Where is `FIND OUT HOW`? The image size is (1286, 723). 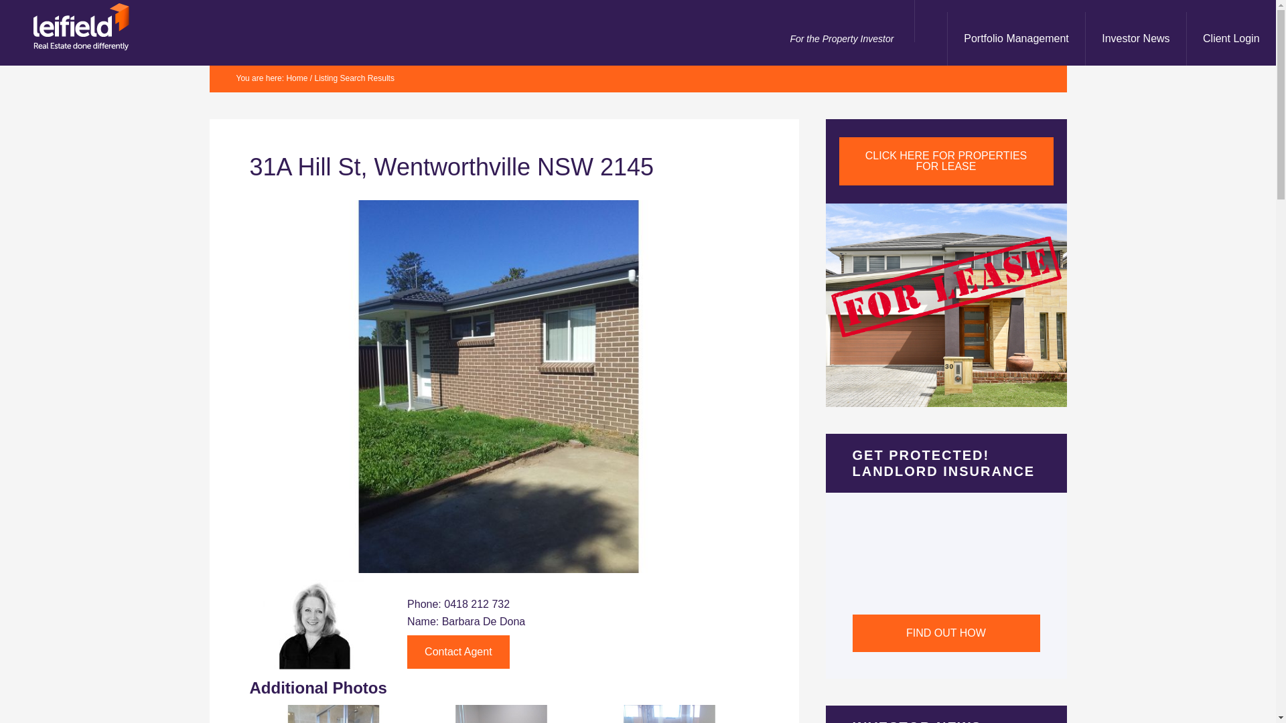
FIND OUT HOW is located at coordinates (946, 633).